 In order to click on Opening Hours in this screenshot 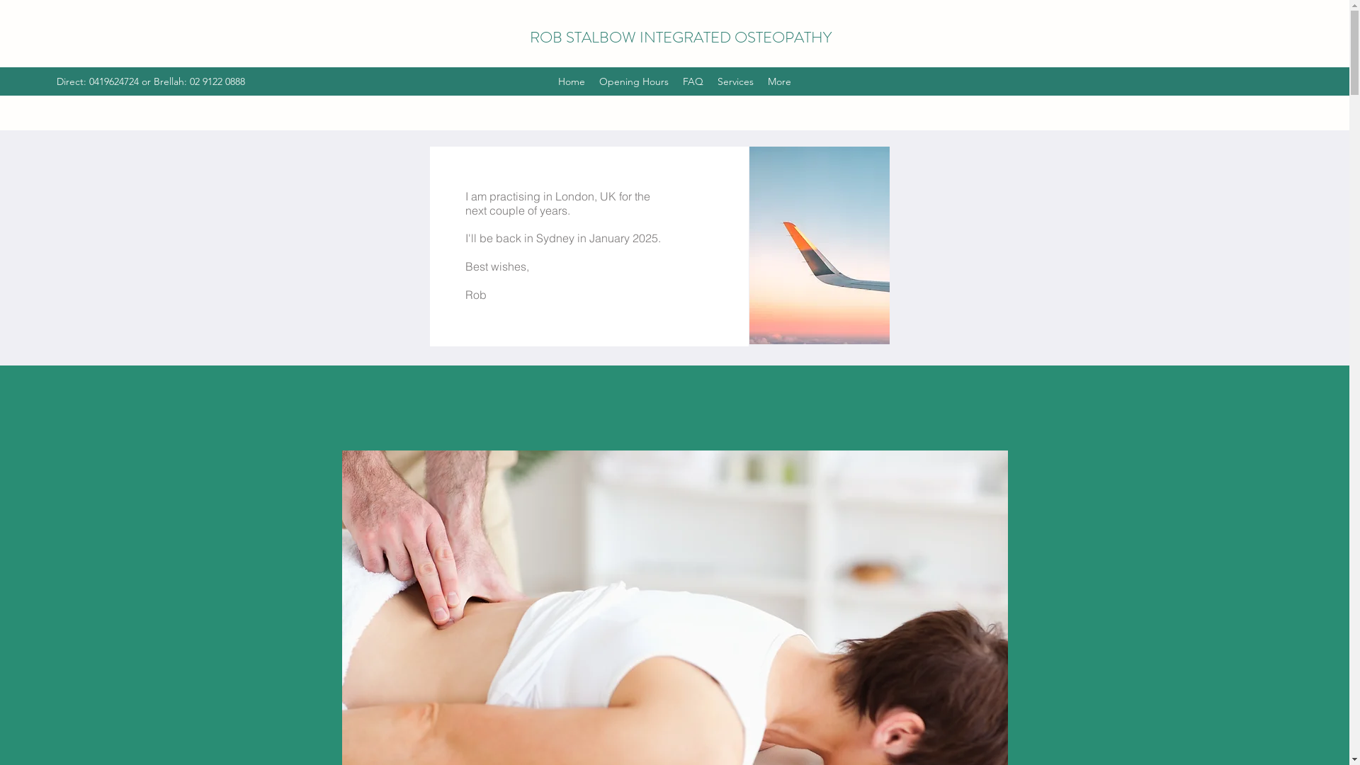, I will do `click(634, 81)`.